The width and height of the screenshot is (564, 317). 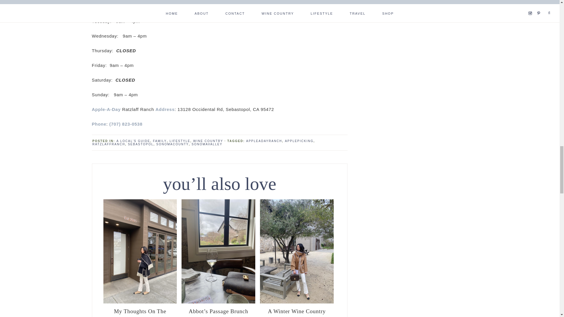 What do you see at coordinates (140, 302) in the screenshot?
I see `Permanent Link to My Thoughts On The Toteme Scarf Coat` at bounding box center [140, 302].